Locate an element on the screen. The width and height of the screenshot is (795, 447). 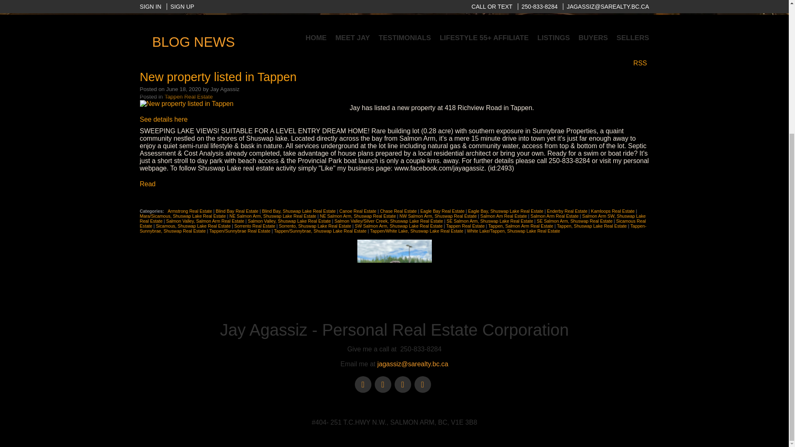
Read full post is located at coordinates (241, 103).